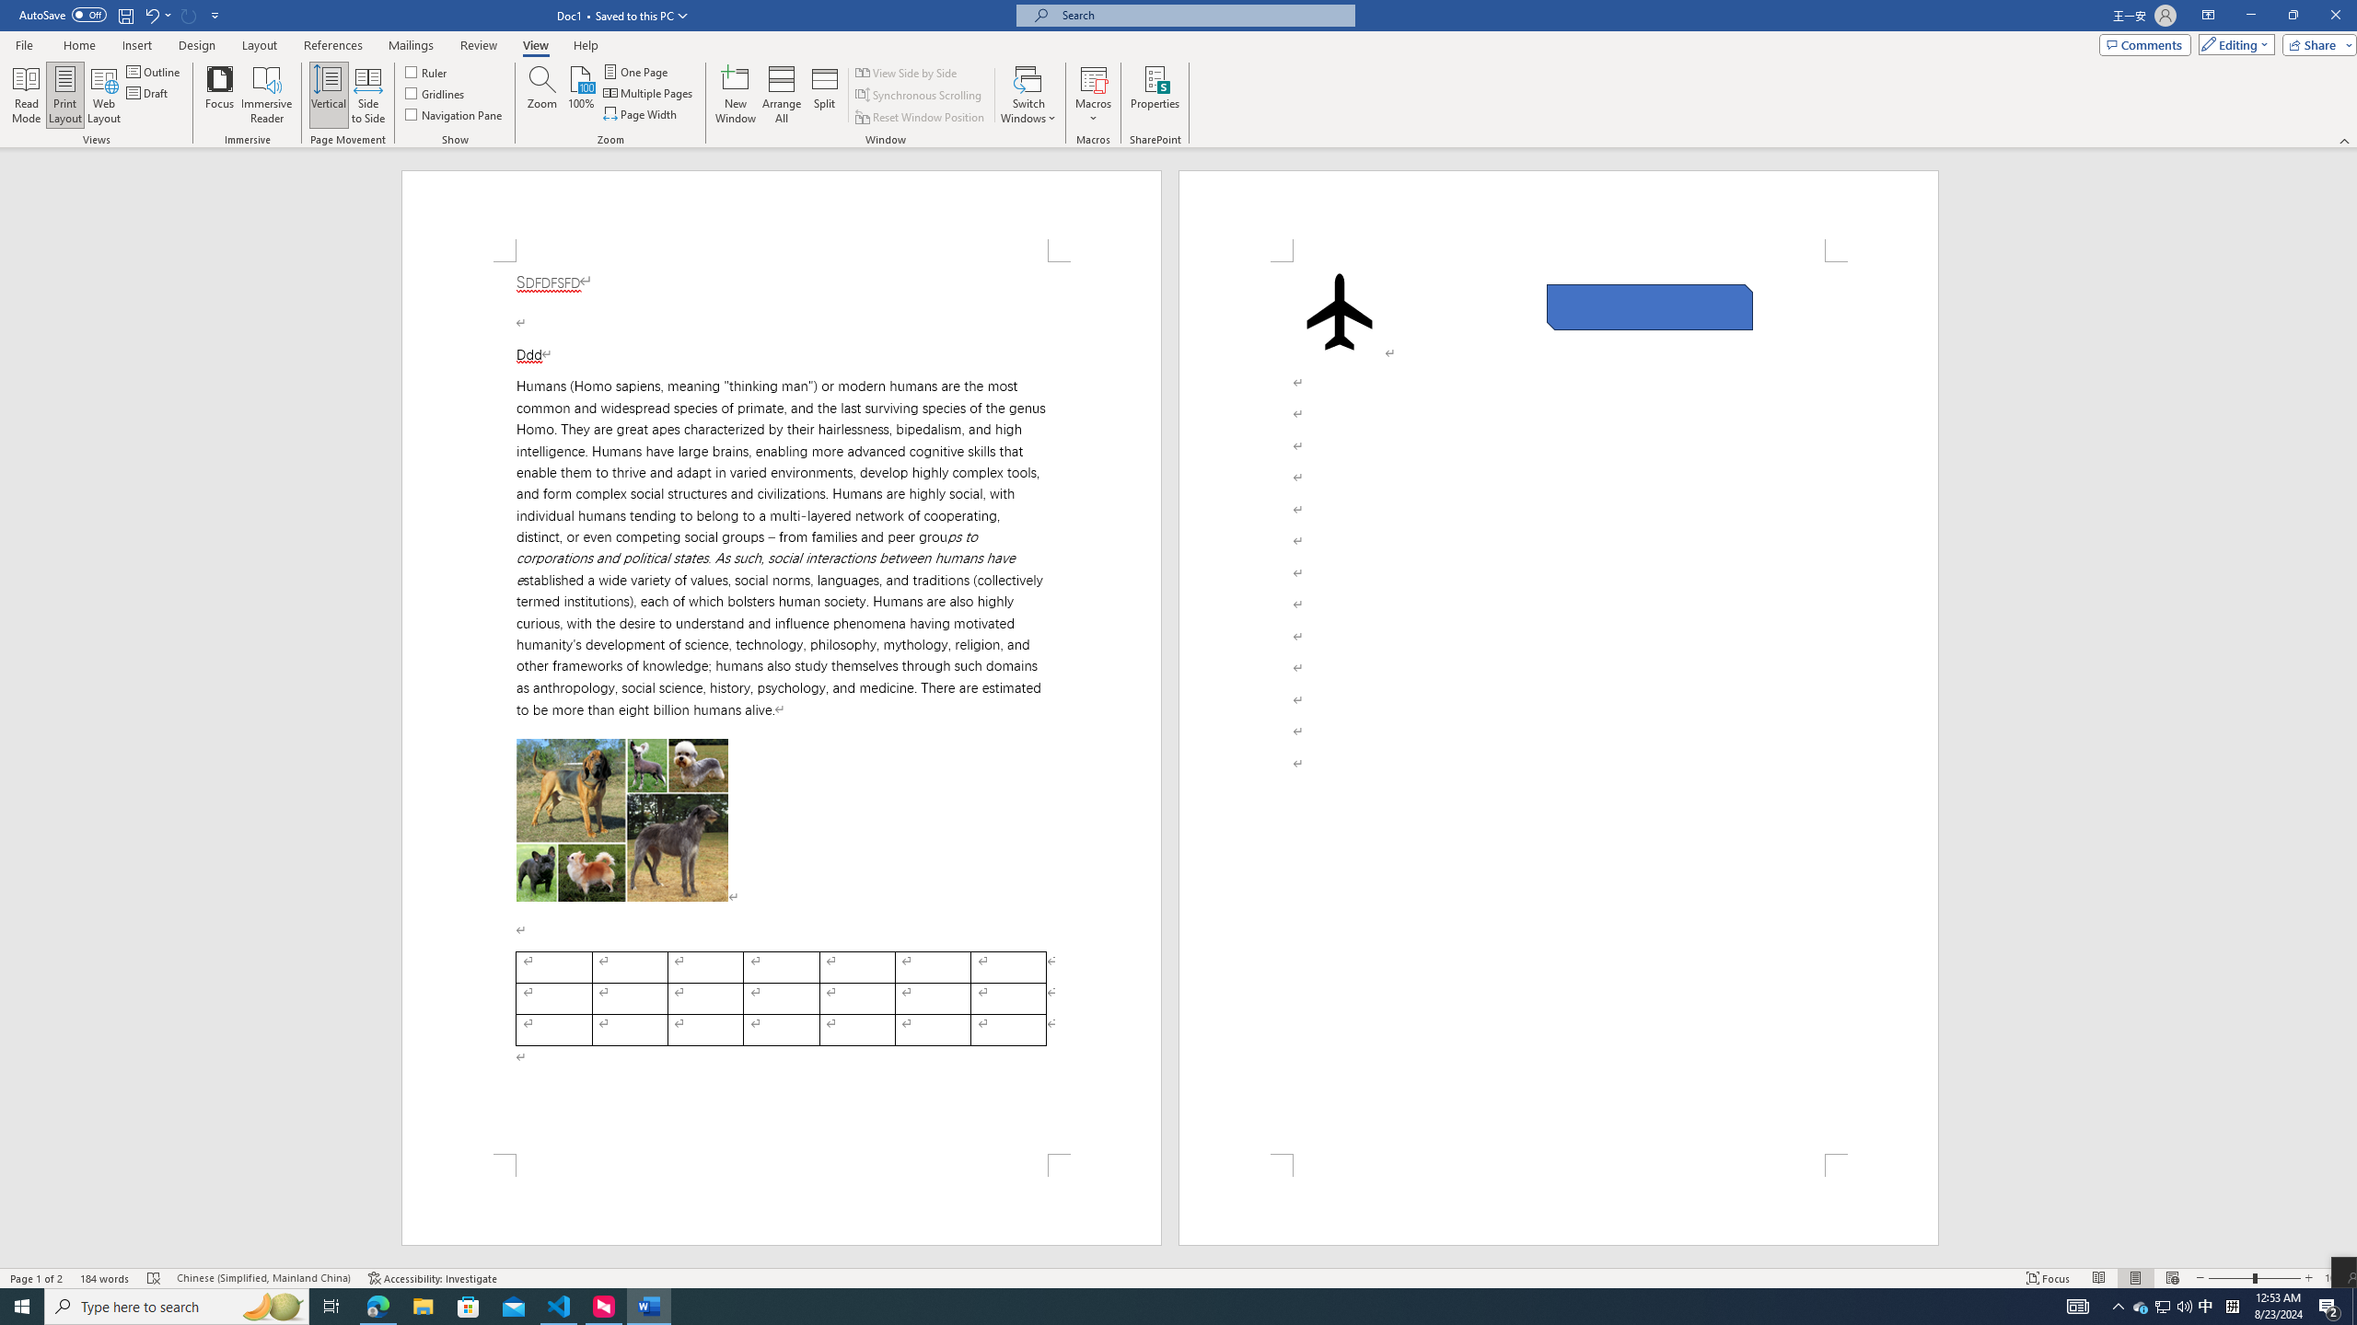  What do you see at coordinates (920, 96) in the screenshot?
I see `Synchronous Scrolling` at bounding box center [920, 96].